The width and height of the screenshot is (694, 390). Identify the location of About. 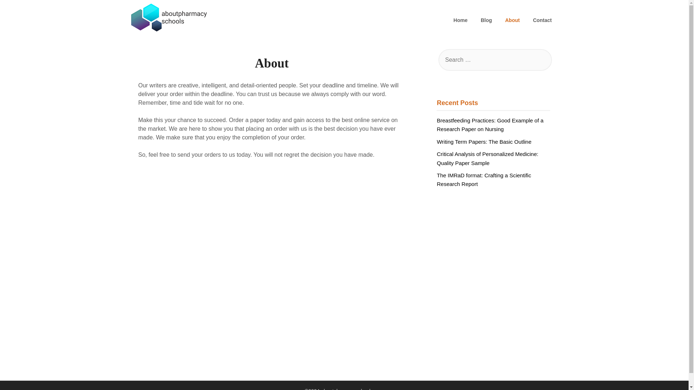
(512, 20).